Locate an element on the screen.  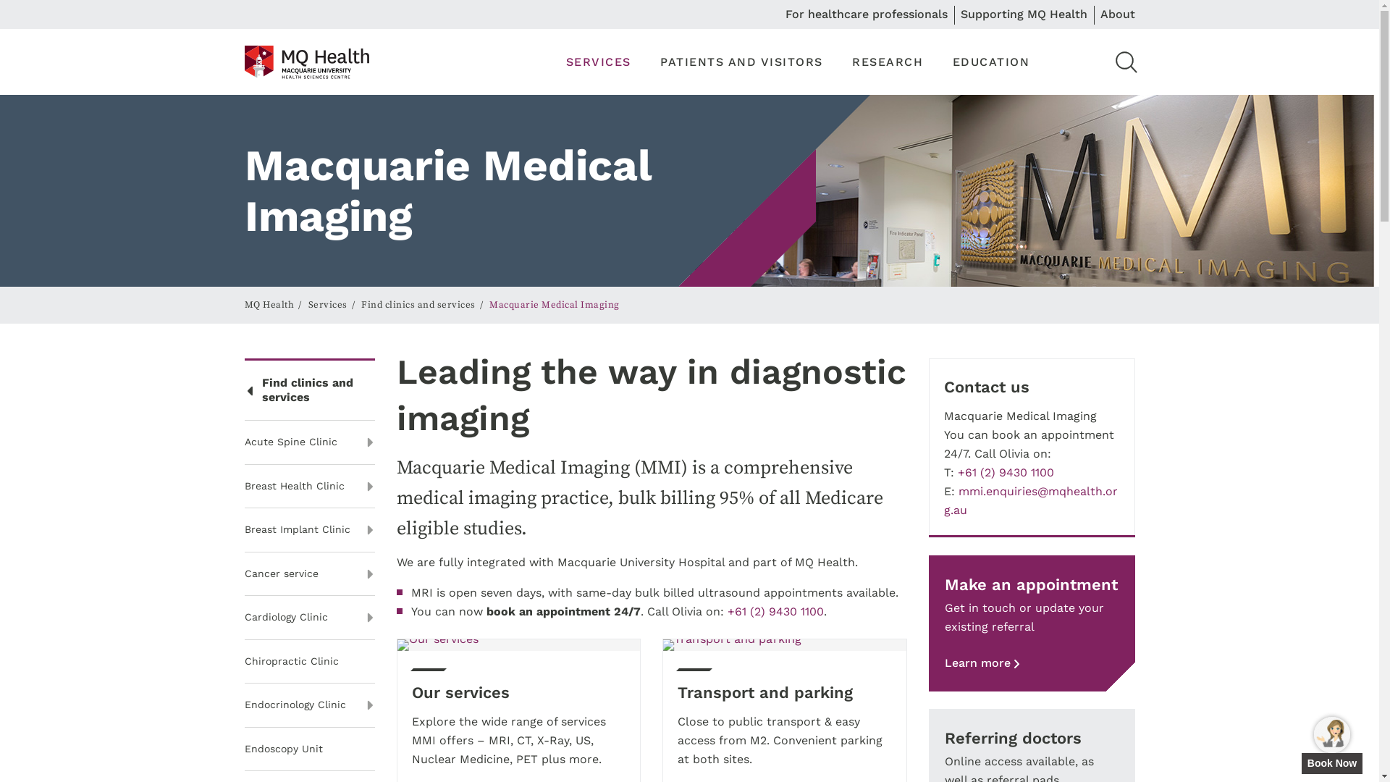
Services is located at coordinates (328, 305).